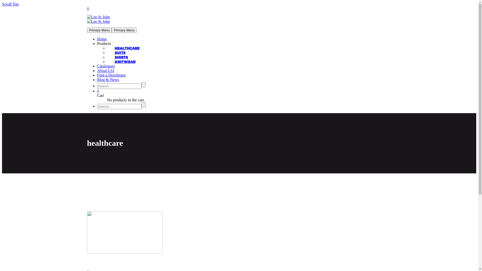  What do you see at coordinates (125, 62) in the screenshot?
I see `KNITWEAR` at bounding box center [125, 62].